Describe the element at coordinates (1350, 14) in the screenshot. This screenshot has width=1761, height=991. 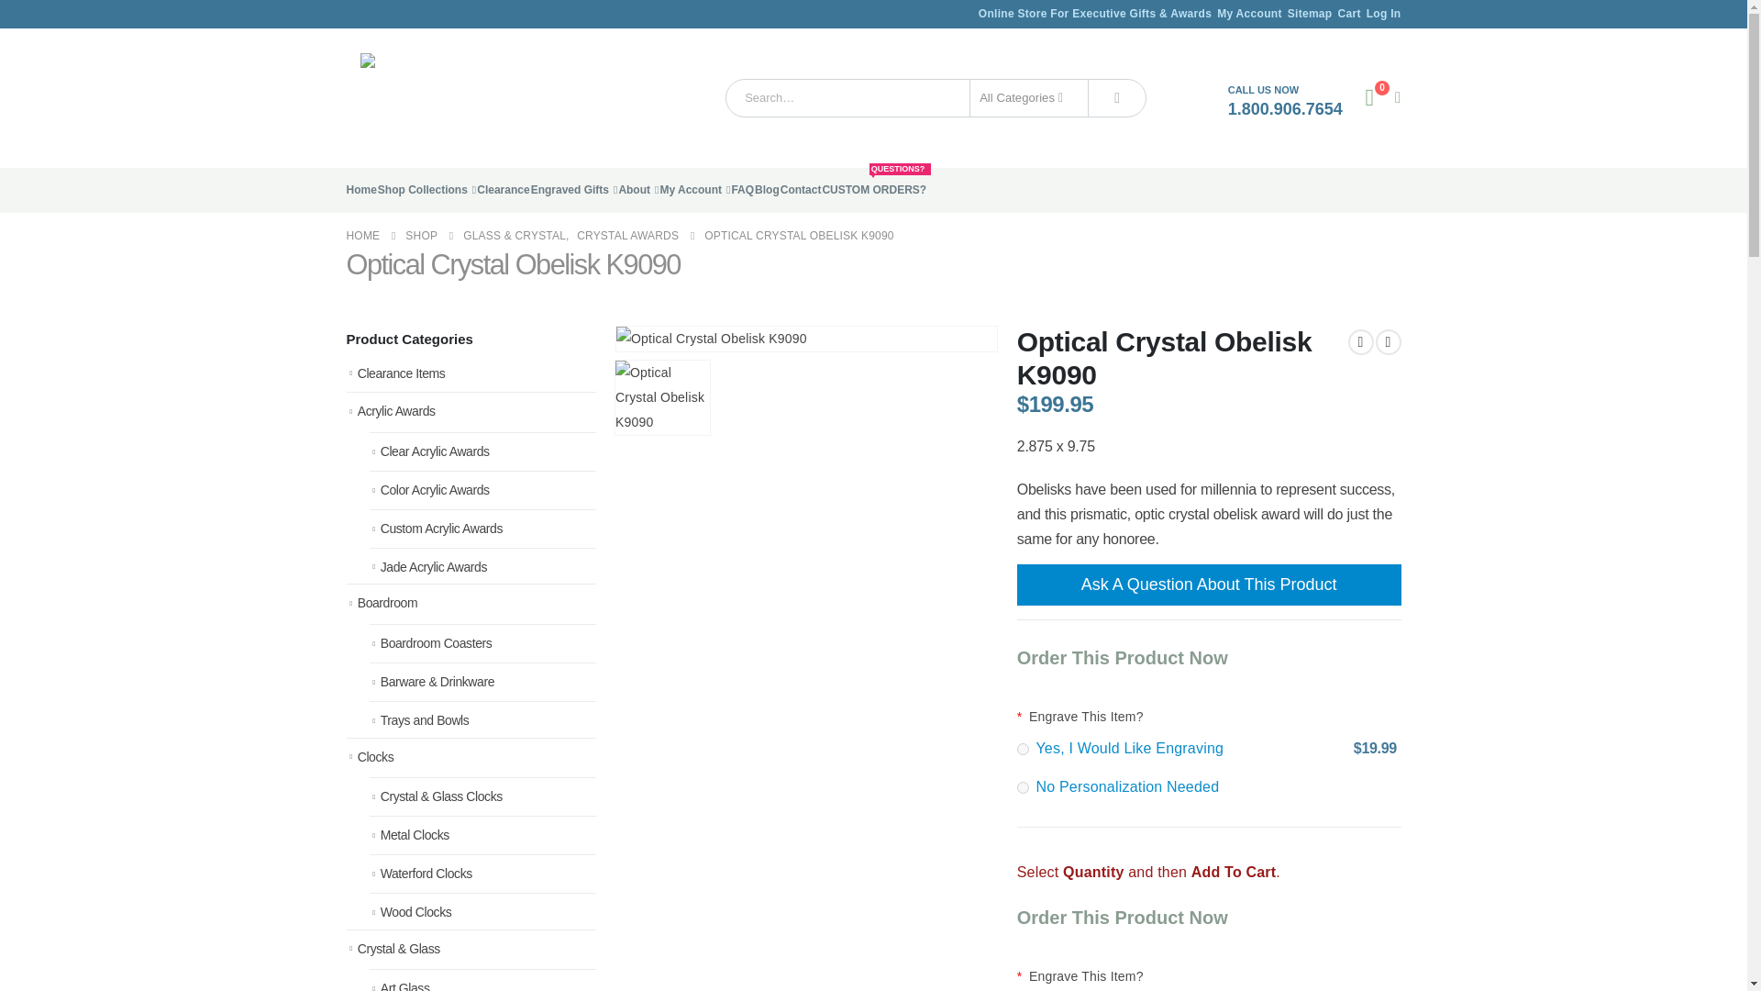
I see `Cart` at that location.